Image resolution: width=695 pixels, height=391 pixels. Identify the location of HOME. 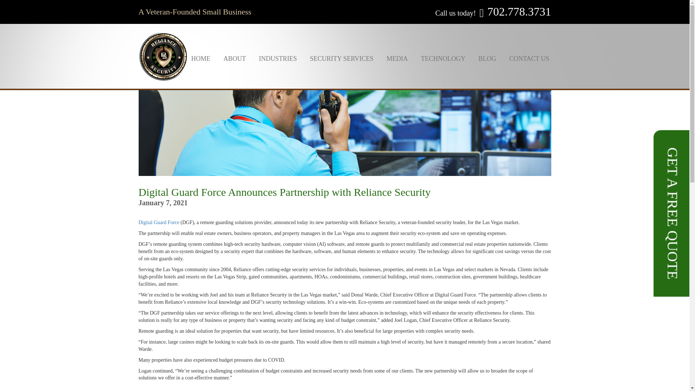
(201, 59).